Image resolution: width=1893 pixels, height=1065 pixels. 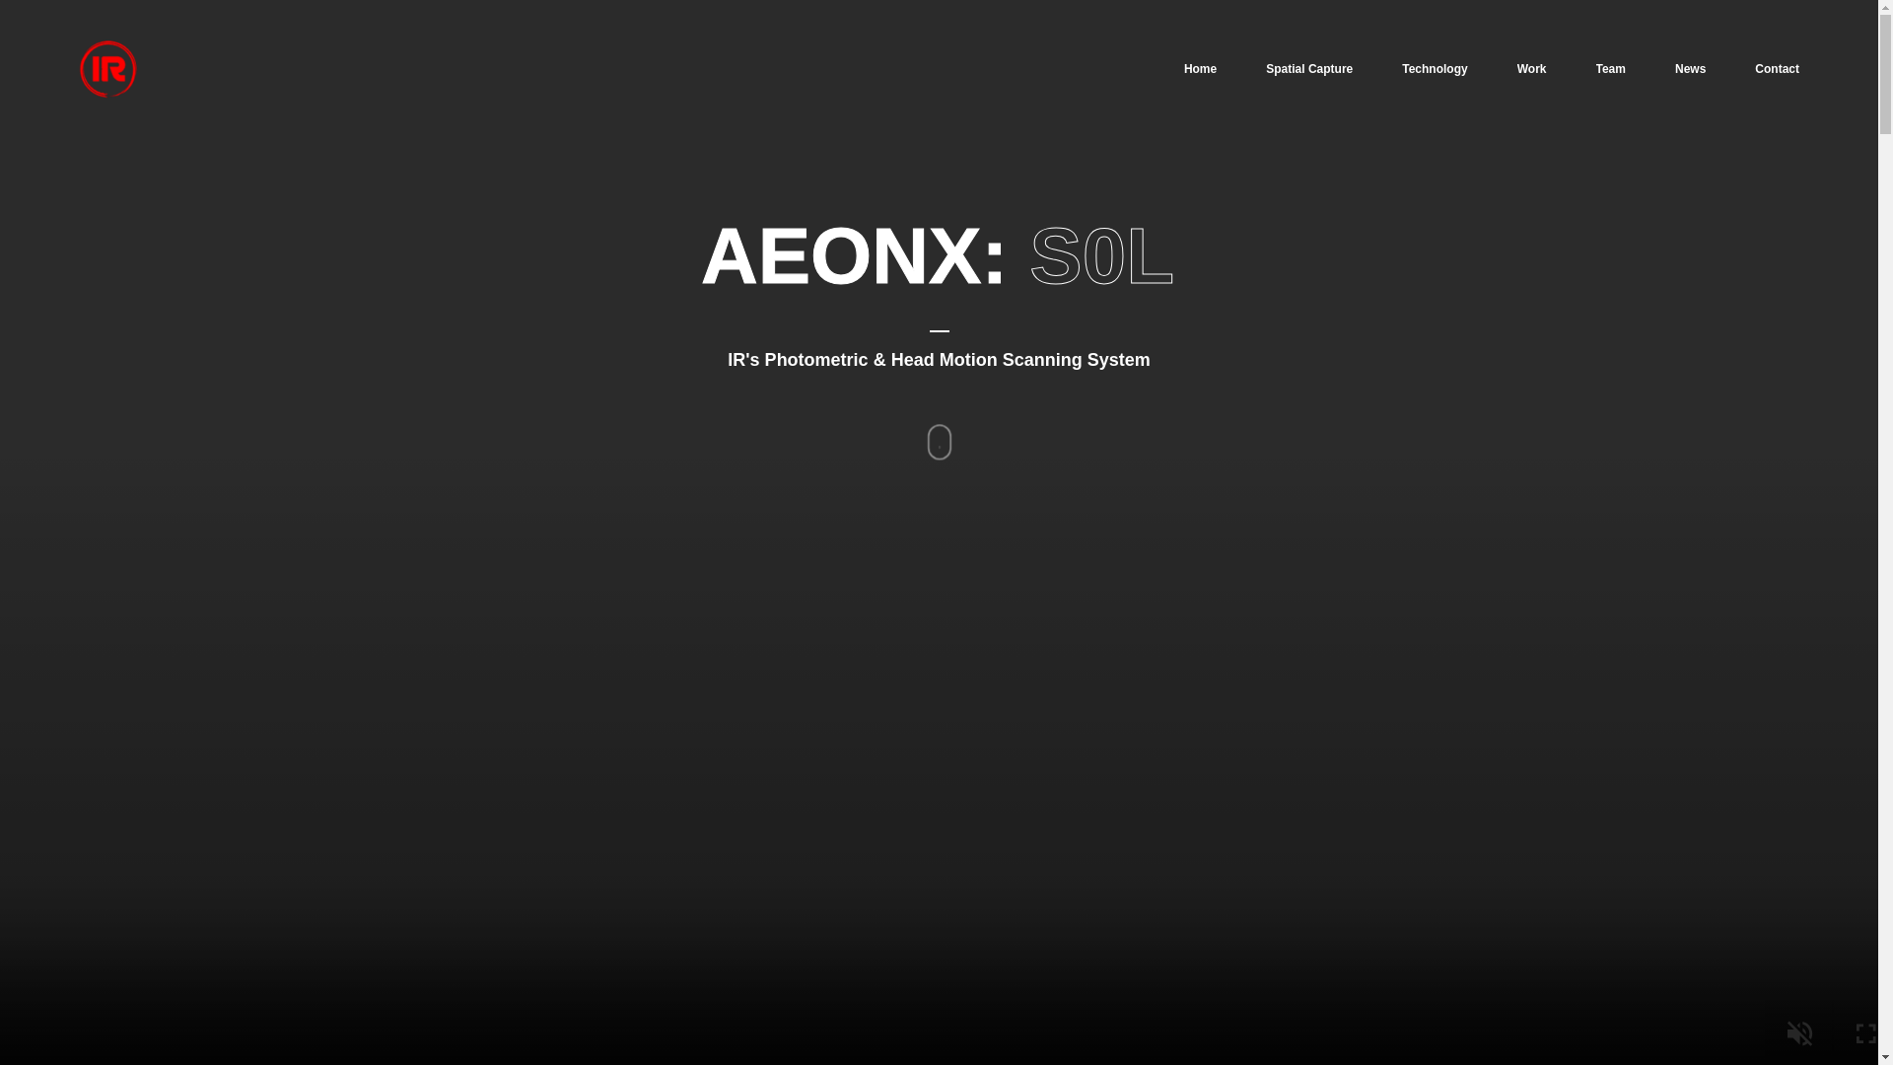 What do you see at coordinates (1777, 65) in the screenshot?
I see `Contact` at bounding box center [1777, 65].